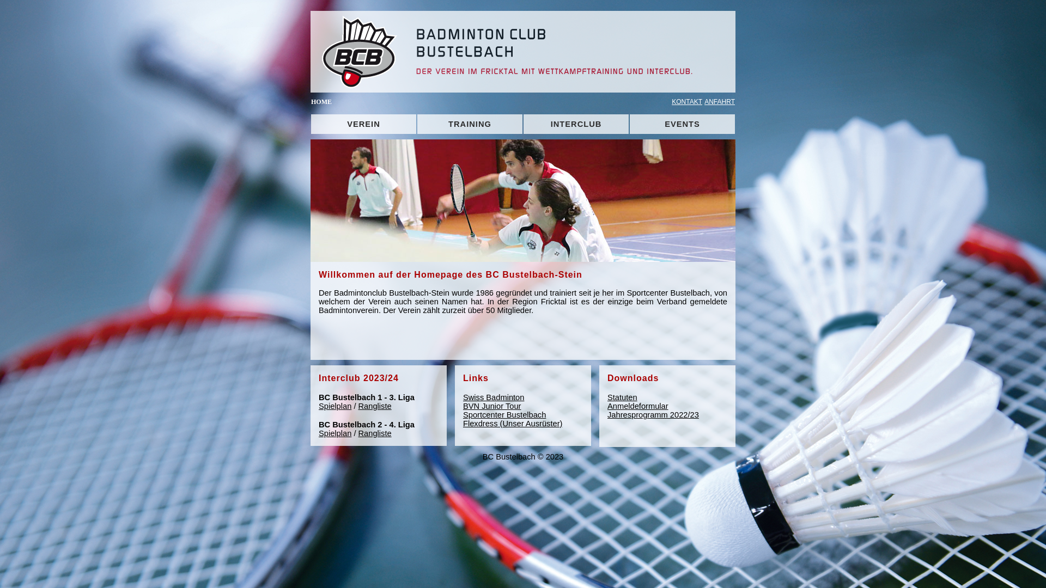 This screenshot has height=588, width=1046. I want to click on INTERCLUB, so click(576, 124).